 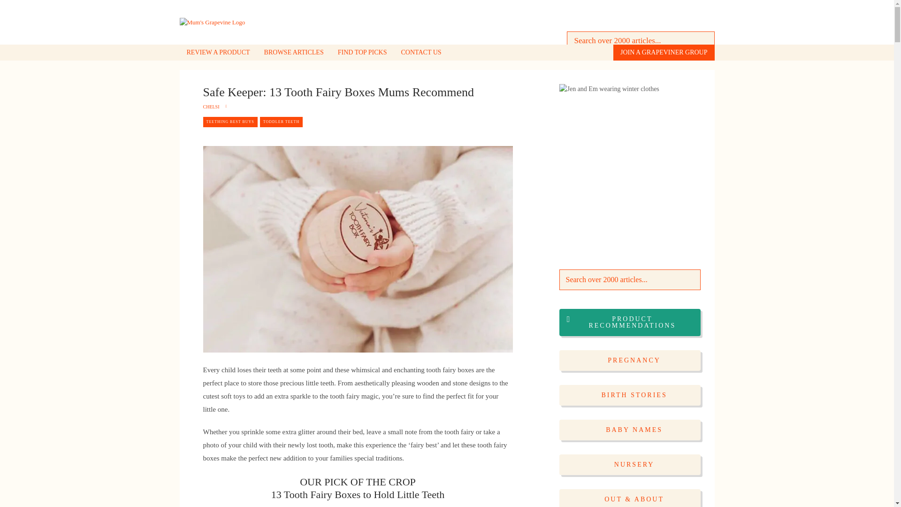 What do you see at coordinates (362, 53) in the screenshot?
I see `FIND TOP PICKS` at bounding box center [362, 53].